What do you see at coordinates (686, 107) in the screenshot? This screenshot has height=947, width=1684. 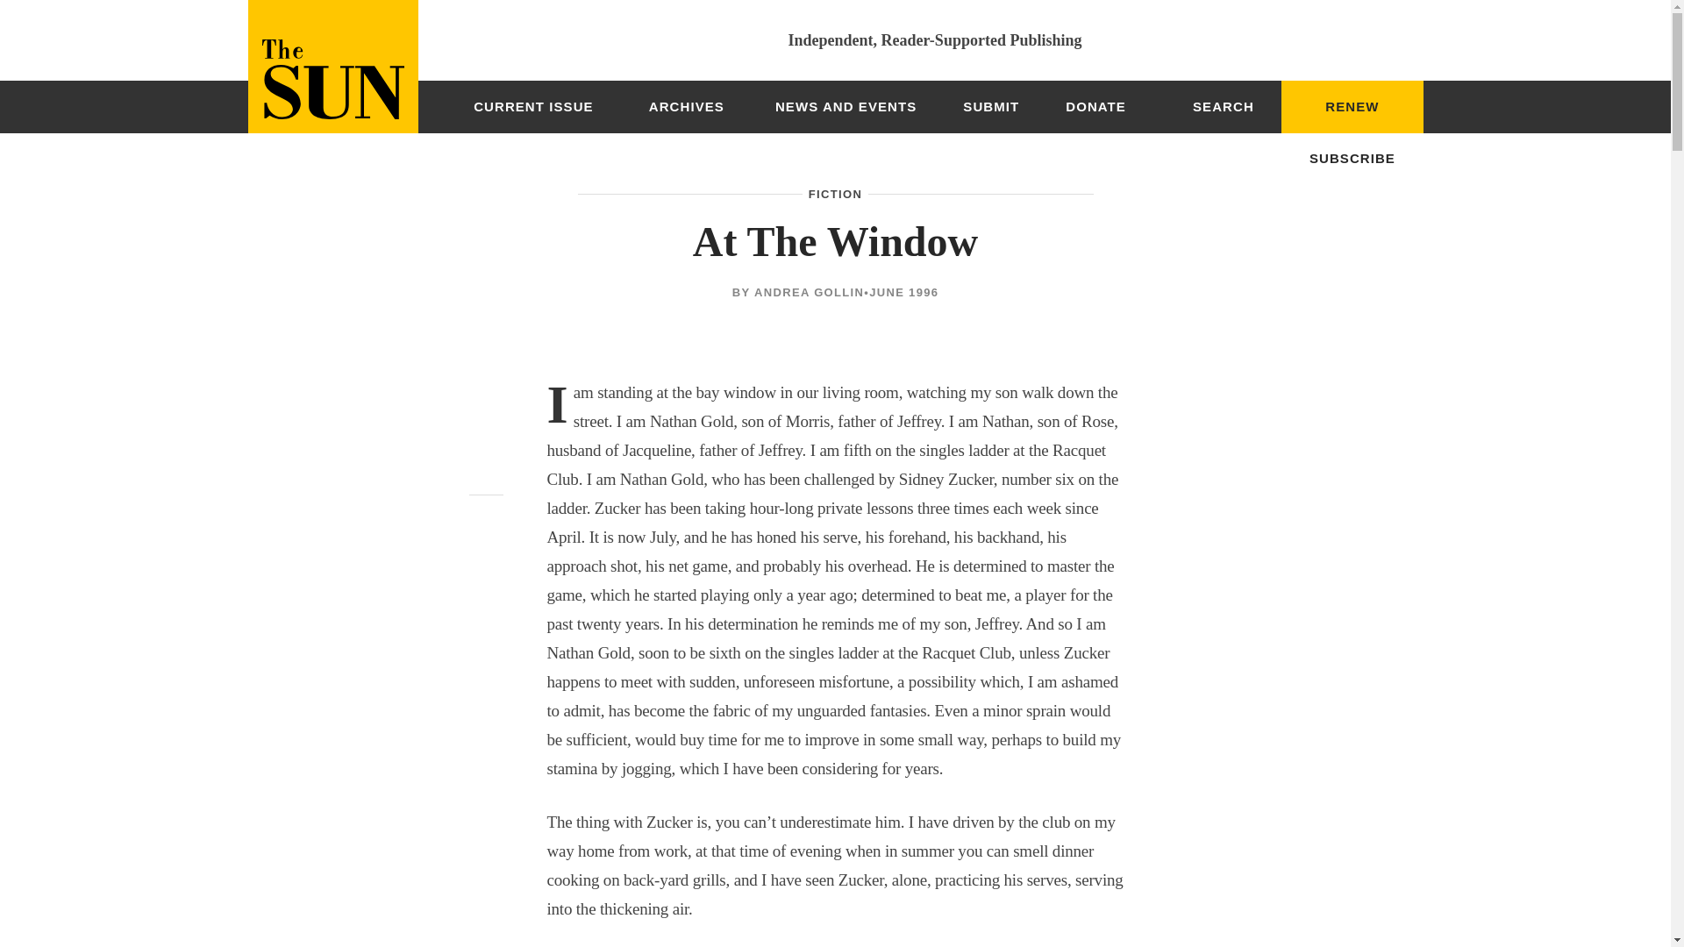 I see `ARCHIVES` at bounding box center [686, 107].